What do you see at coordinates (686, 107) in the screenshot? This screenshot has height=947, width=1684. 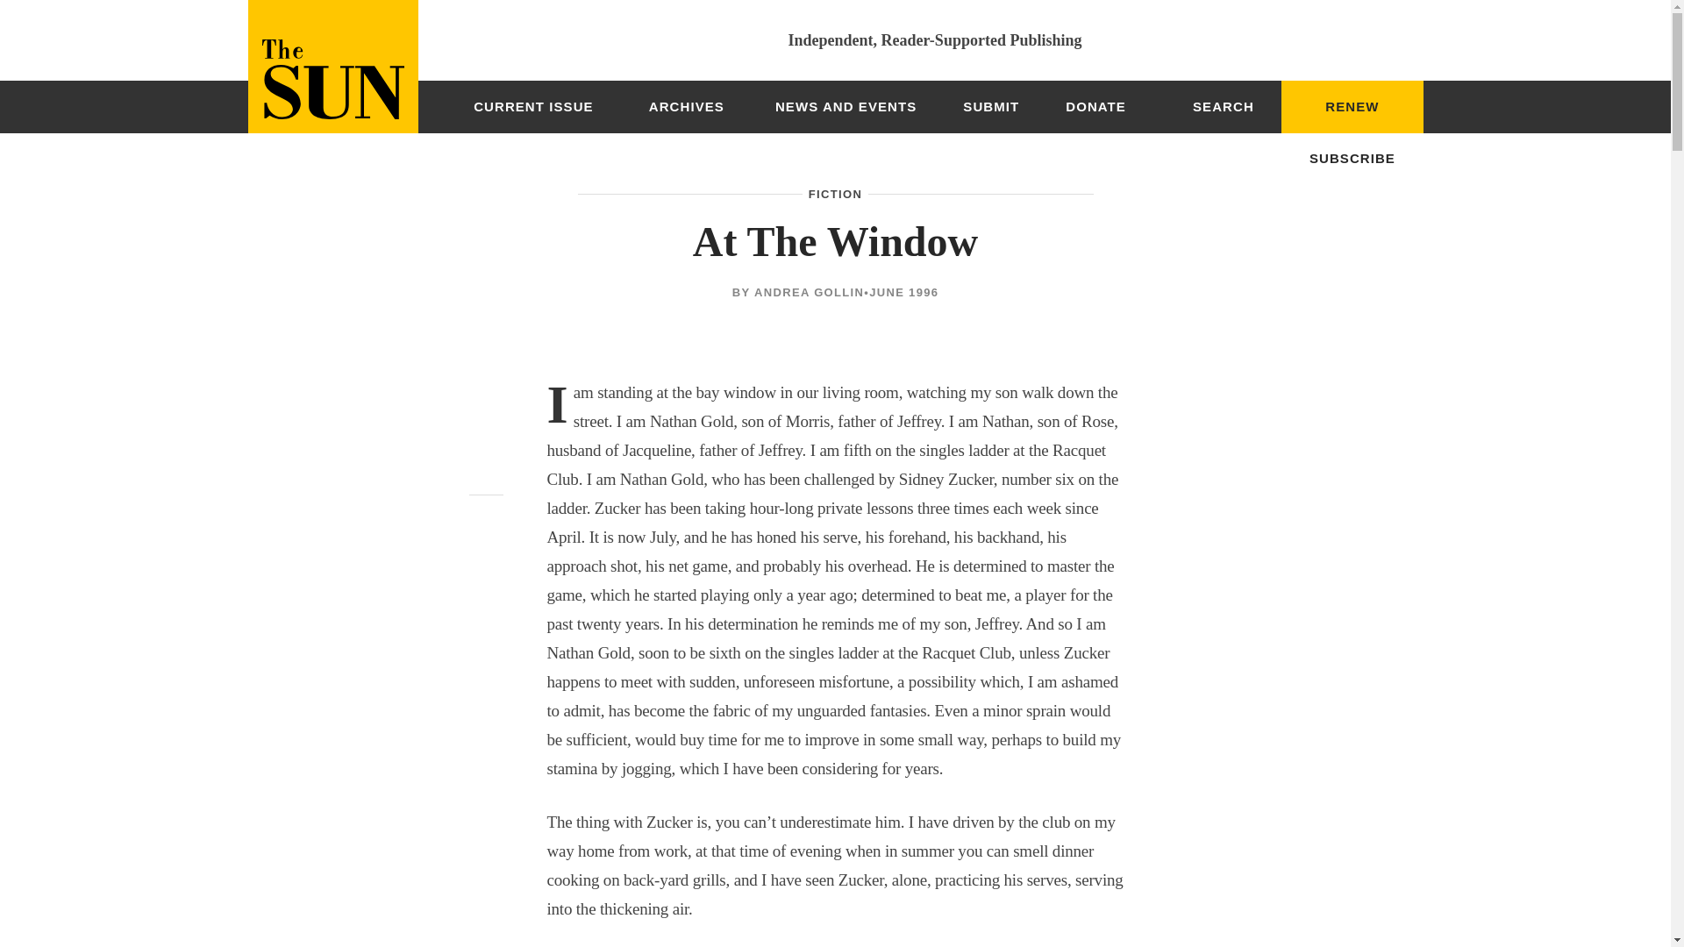 I see `ARCHIVES` at bounding box center [686, 107].